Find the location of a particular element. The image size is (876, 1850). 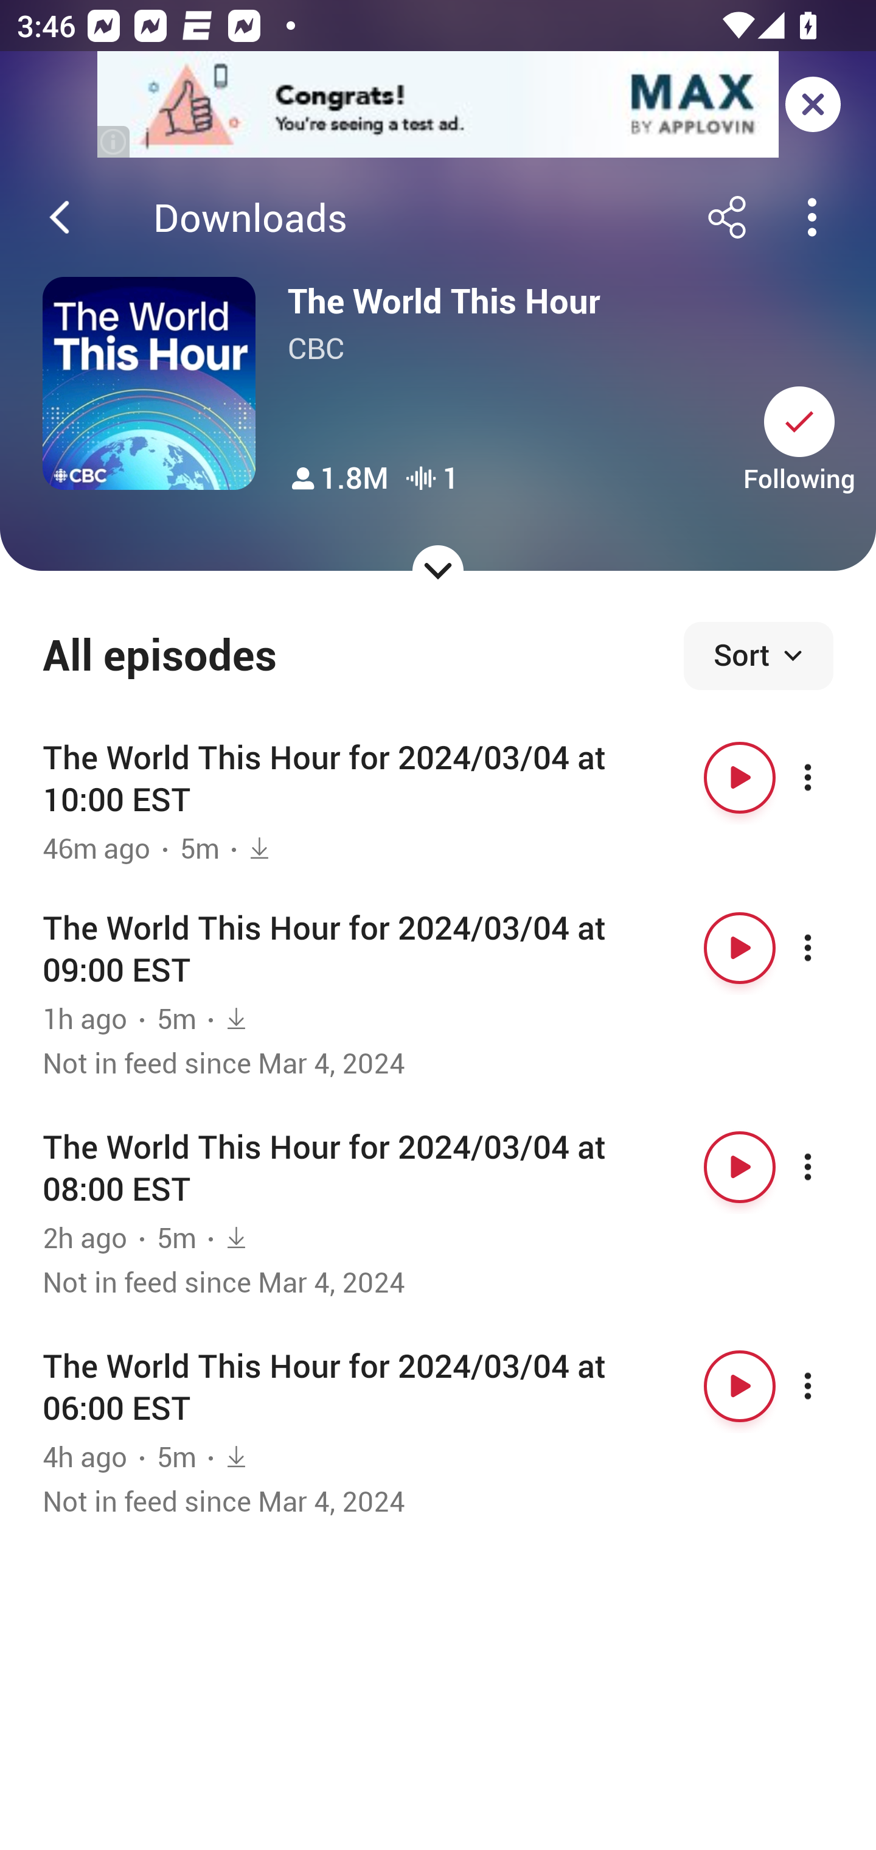

Back is located at coordinates (60, 217).